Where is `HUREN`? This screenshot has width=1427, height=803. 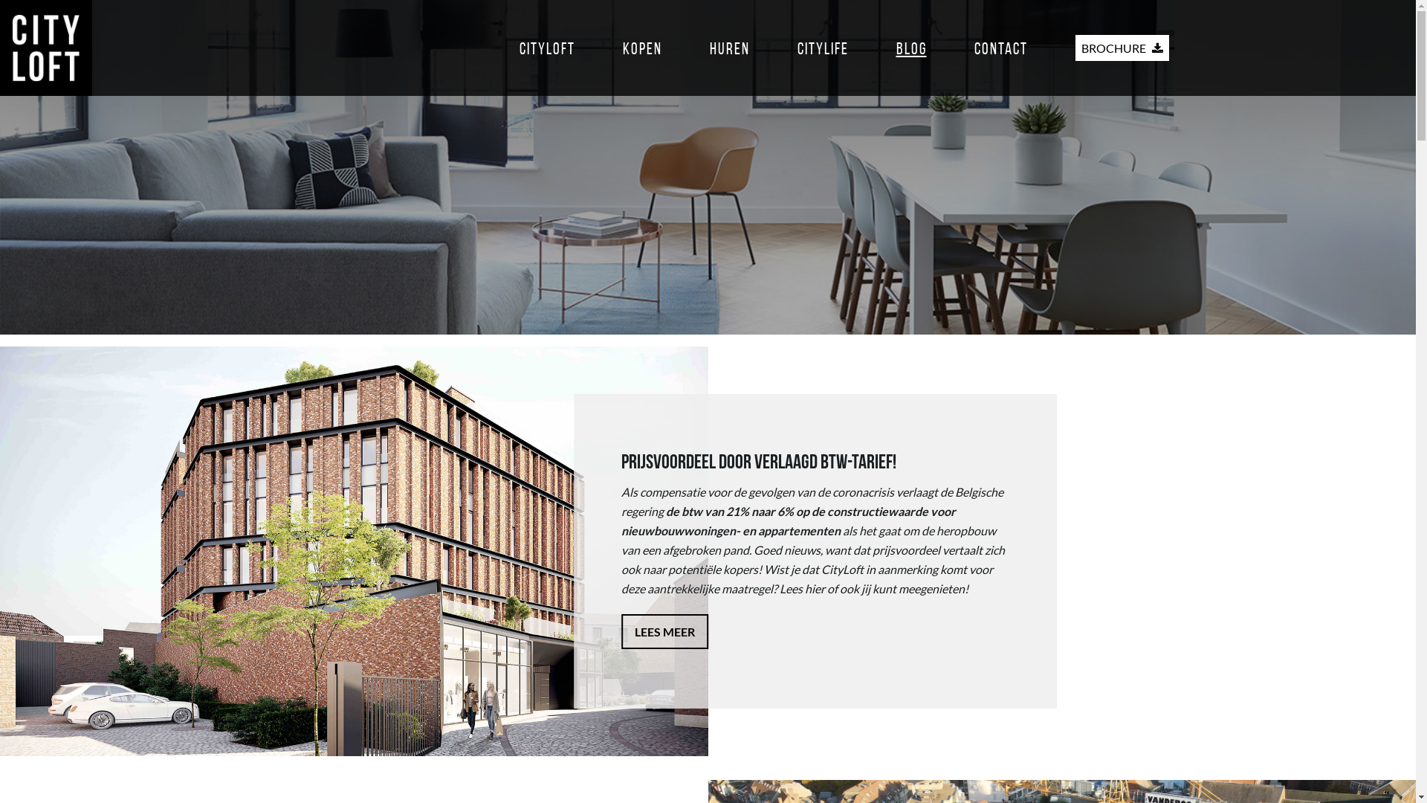 HUREN is located at coordinates (729, 48).